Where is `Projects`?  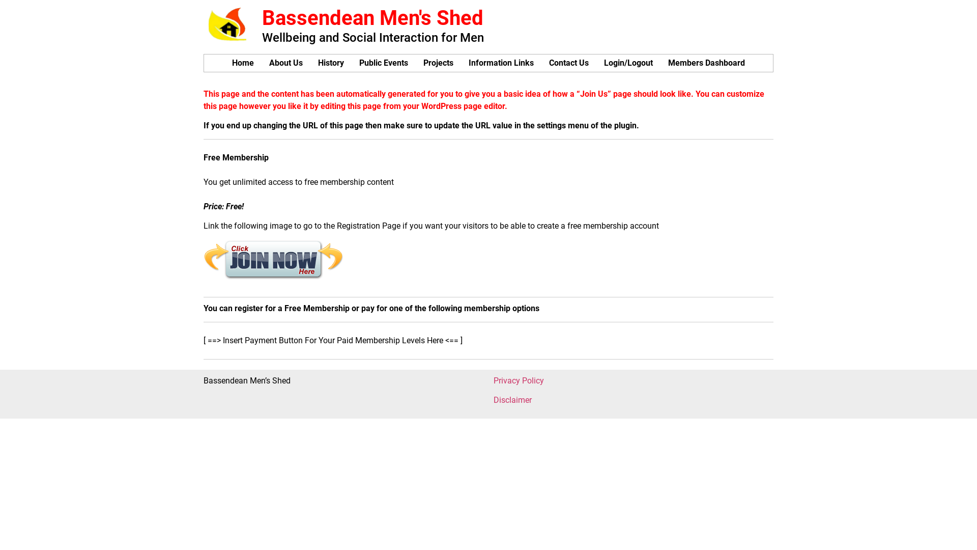 Projects is located at coordinates (439, 63).